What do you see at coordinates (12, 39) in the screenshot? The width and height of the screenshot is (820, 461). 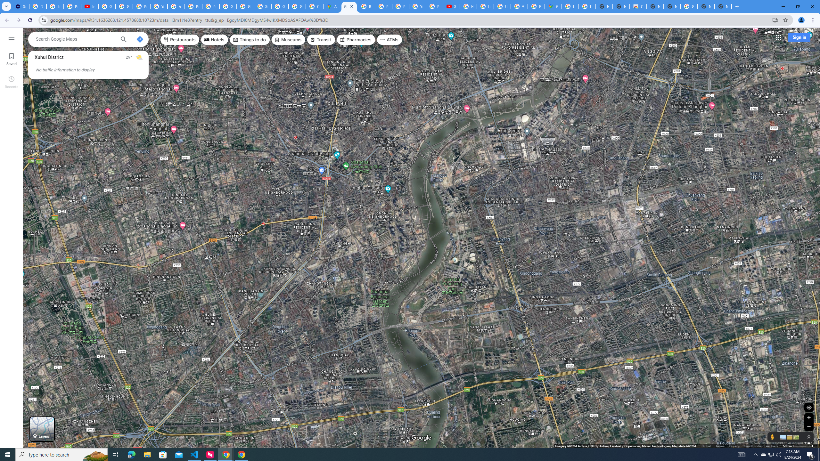 I see `Menu` at bounding box center [12, 39].